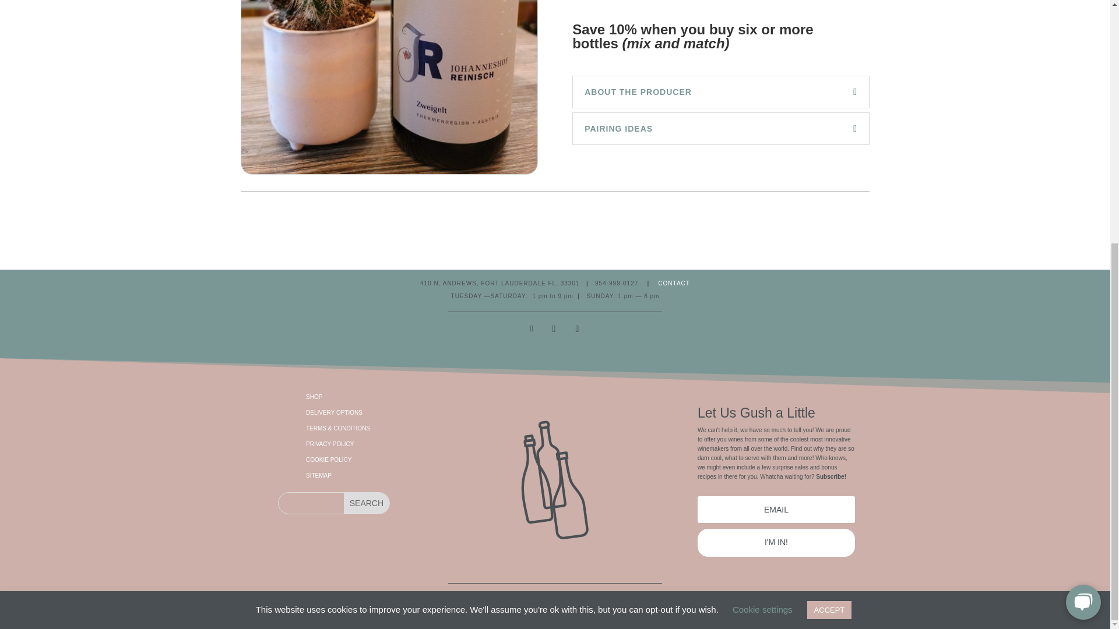 This screenshot has width=1119, height=629. What do you see at coordinates (366, 503) in the screenshot?
I see `Search` at bounding box center [366, 503].